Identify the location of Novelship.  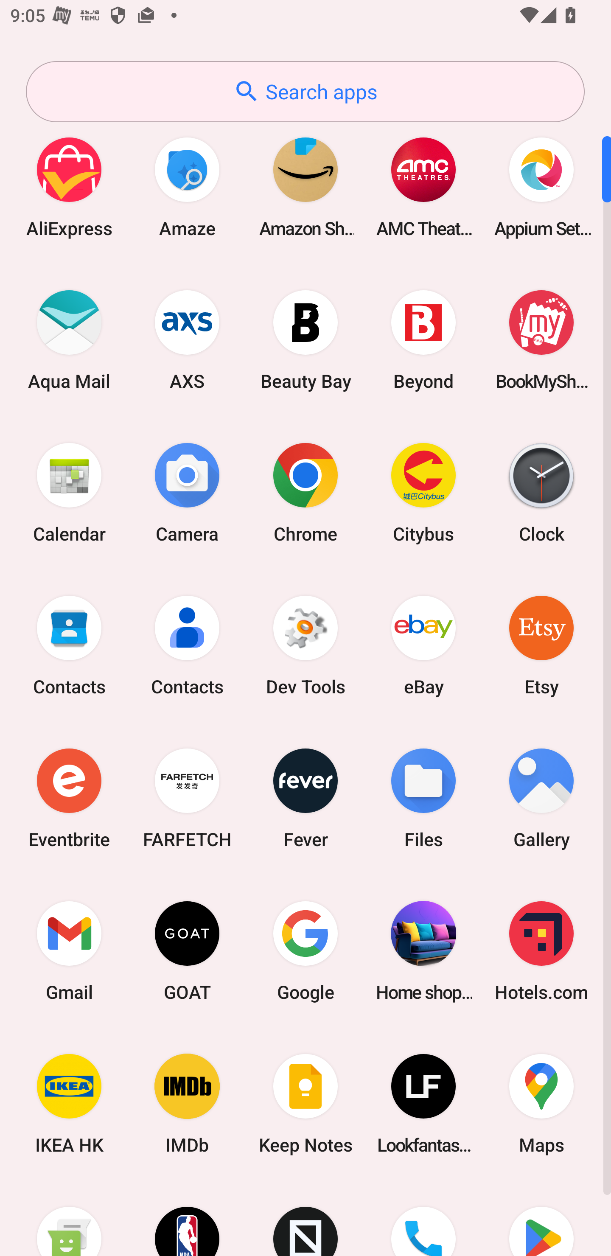
(305, 1218).